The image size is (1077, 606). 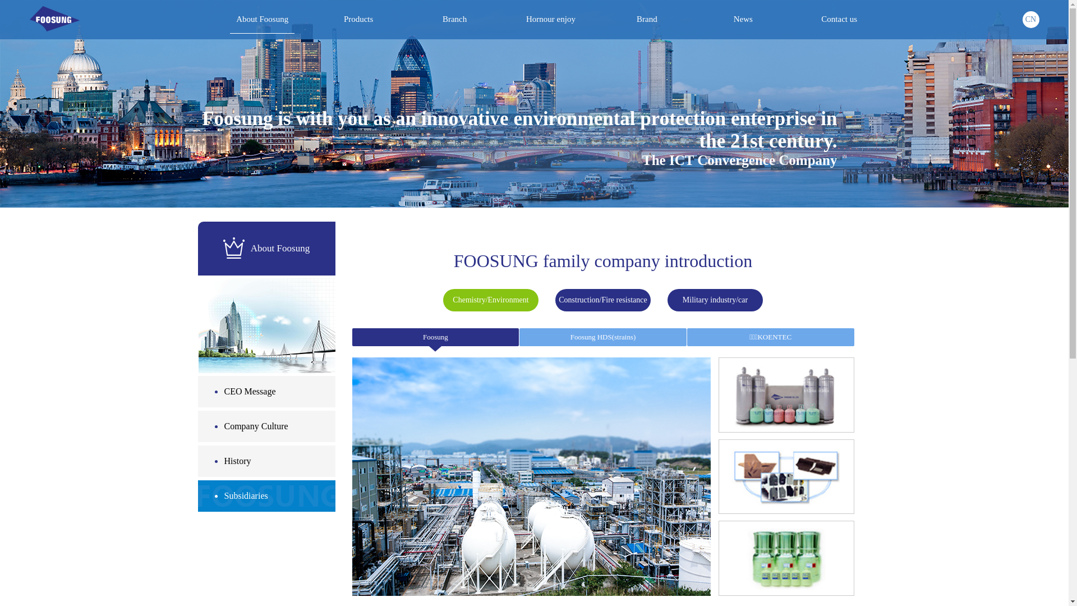 I want to click on About Foosung, so click(x=263, y=20).